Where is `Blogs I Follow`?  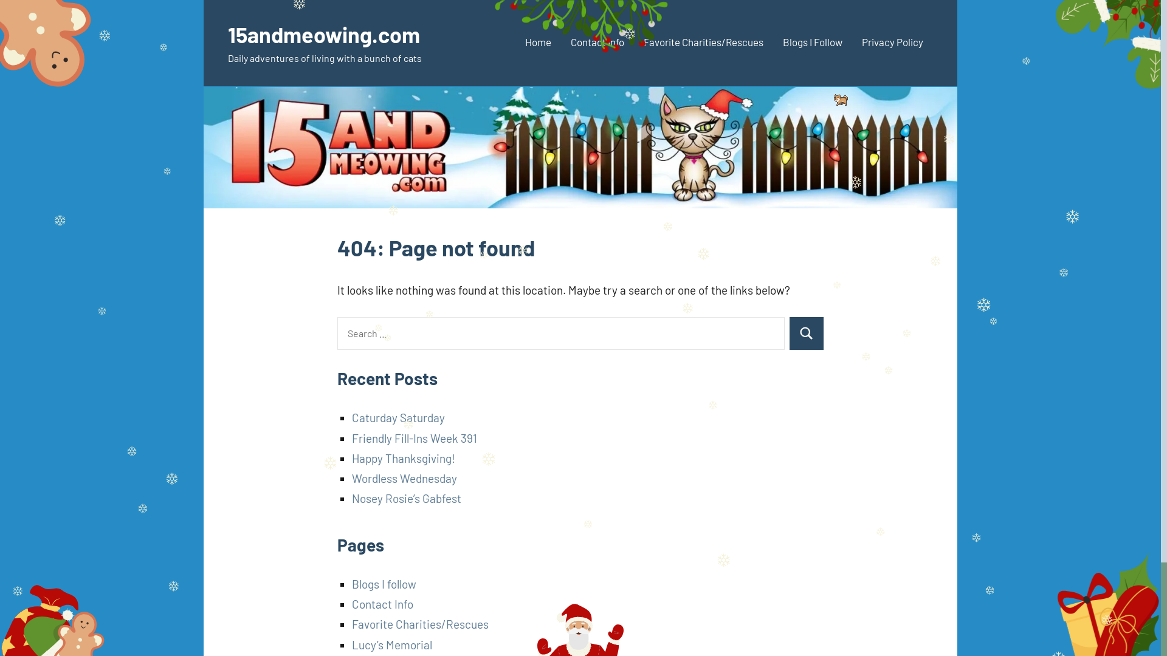 Blogs I Follow is located at coordinates (813, 44).